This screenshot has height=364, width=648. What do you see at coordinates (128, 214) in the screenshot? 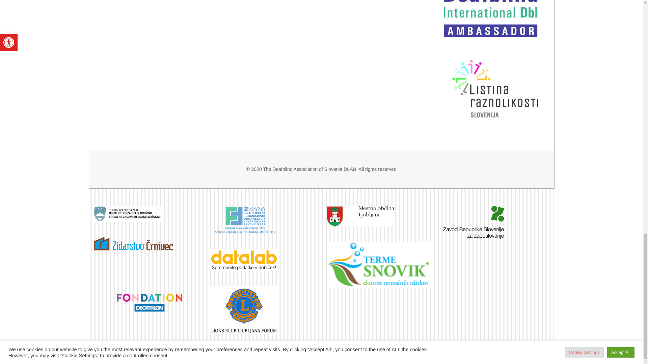
I see `ministrstvozadelo` at bounding box center [128, 214].